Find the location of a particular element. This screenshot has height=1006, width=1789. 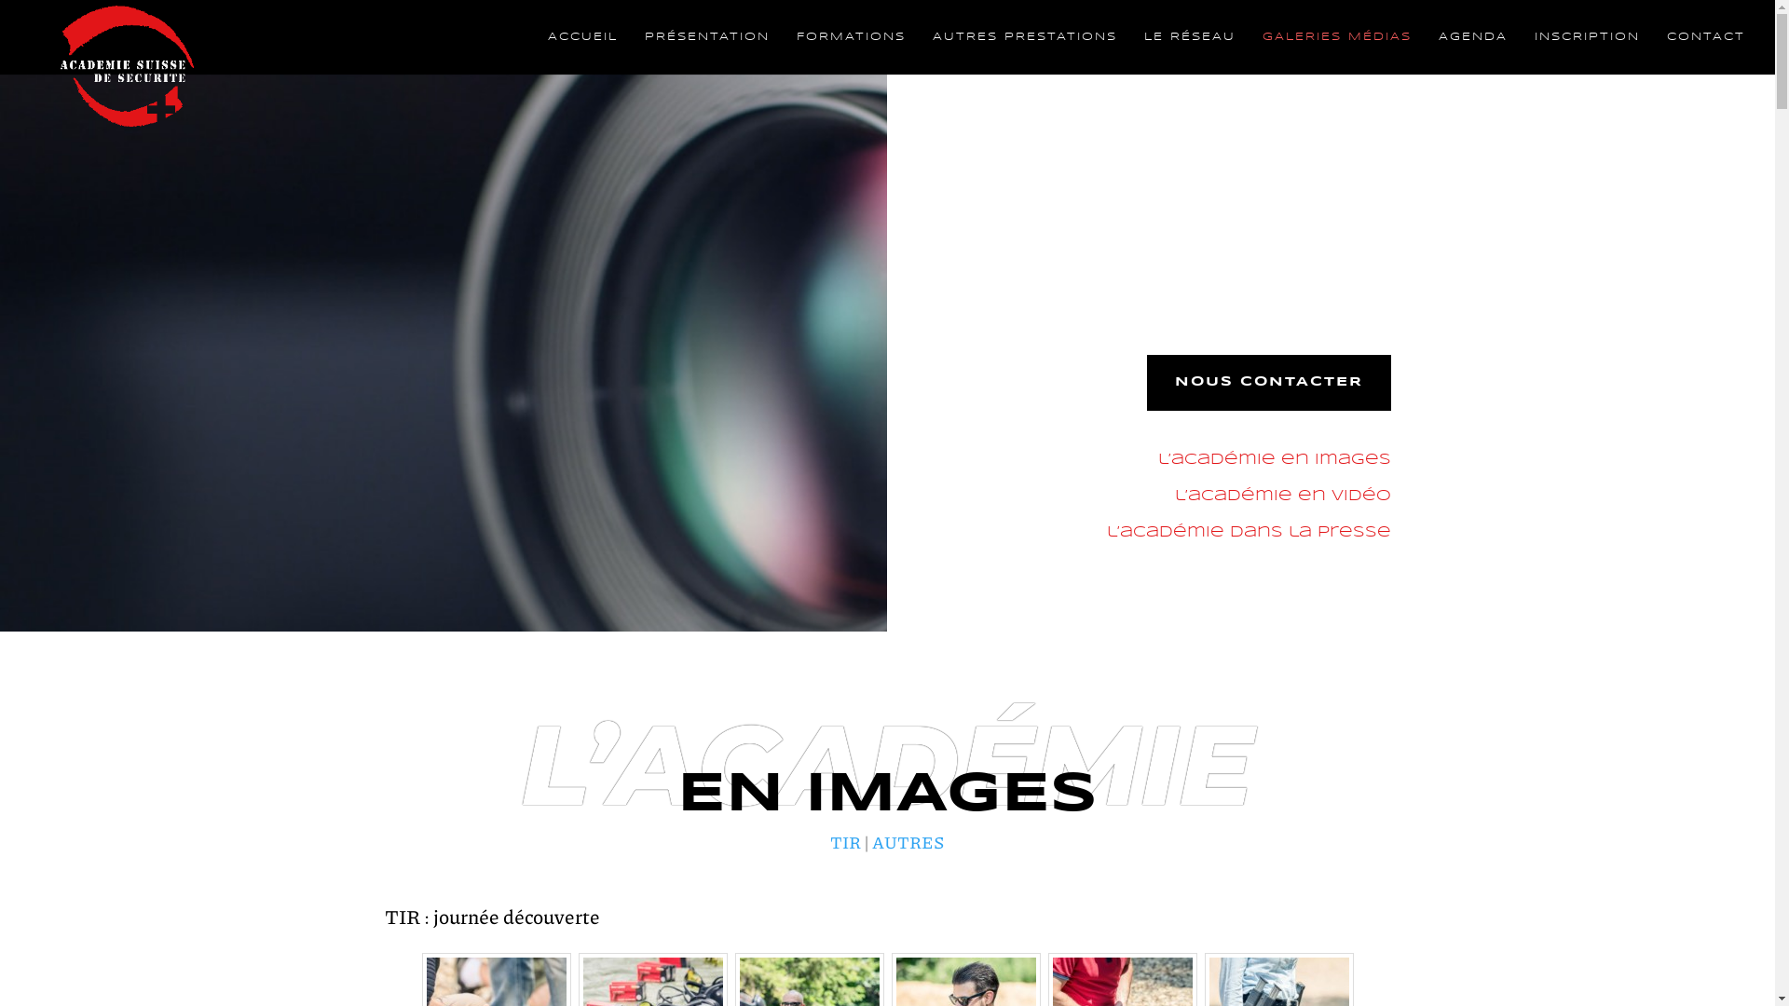

ACCUEIL is located at coordinates (583, 52).